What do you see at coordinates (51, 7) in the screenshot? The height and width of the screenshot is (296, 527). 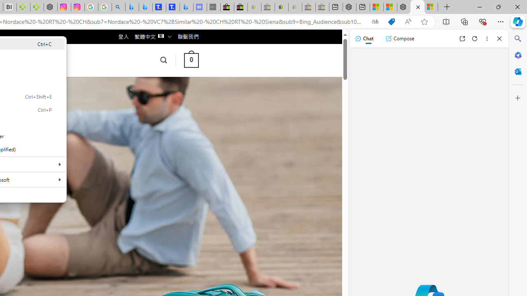 I see `Nordace - Nordace Edin Collection` at bounding box center [51, 7].